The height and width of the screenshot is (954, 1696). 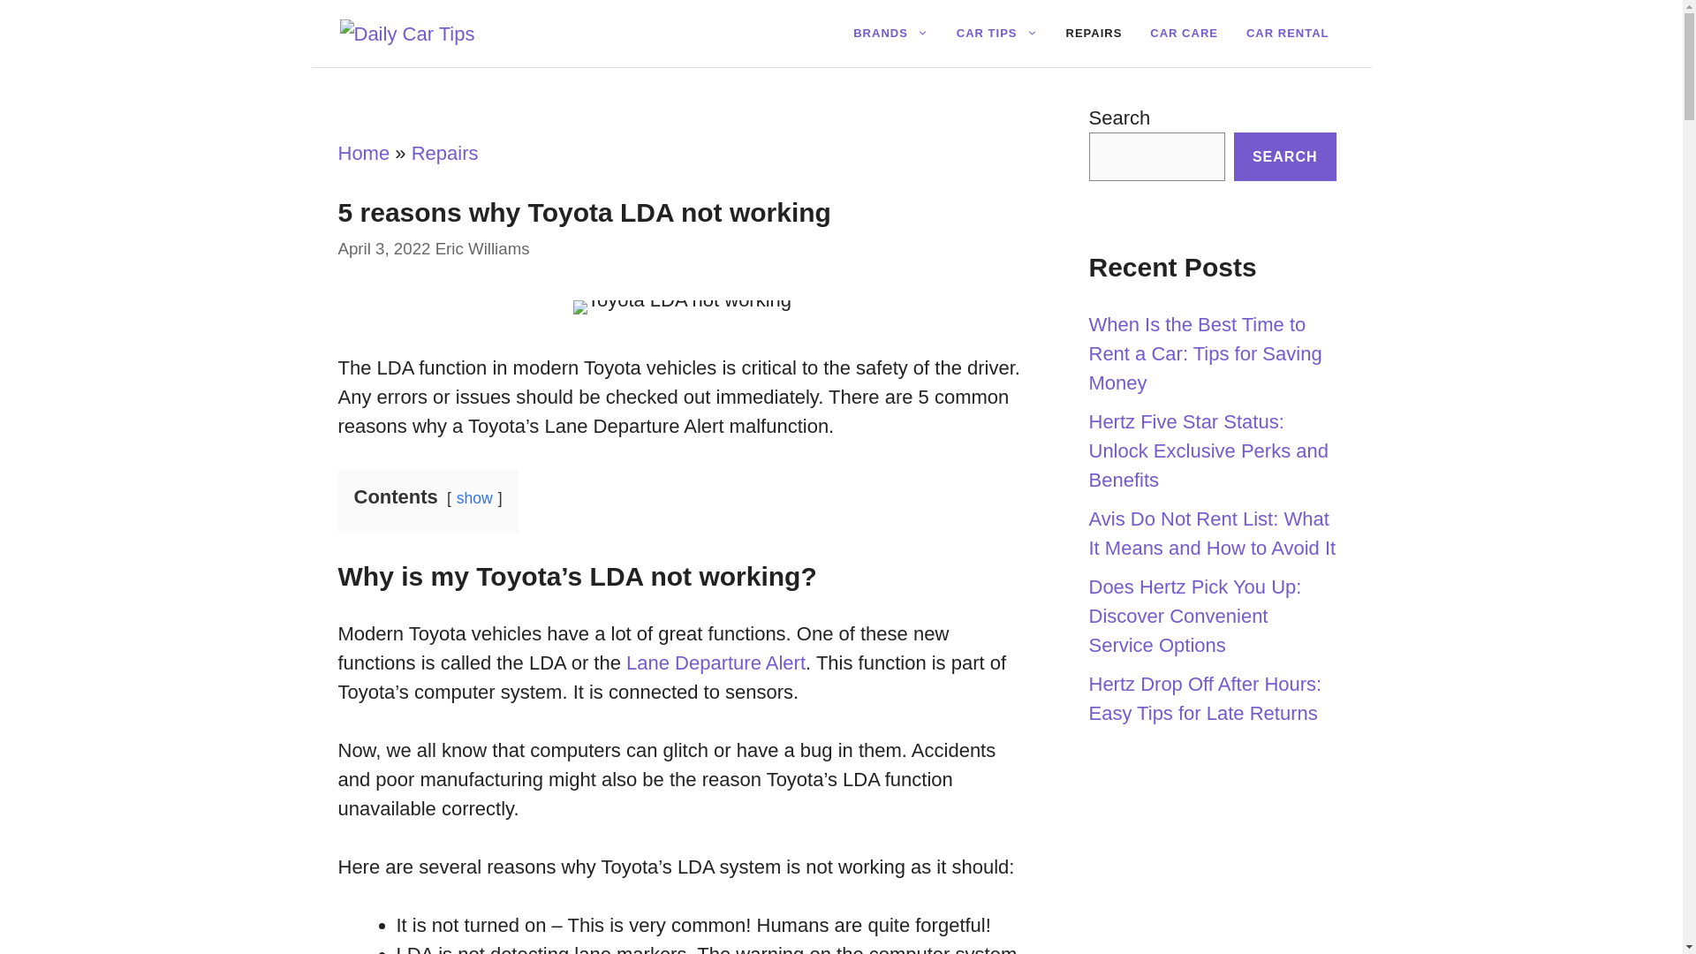 What do you see at coordinates (996, 34) in the screenshot?
I see `CAR TIPS` at bounding box center [996, 34].